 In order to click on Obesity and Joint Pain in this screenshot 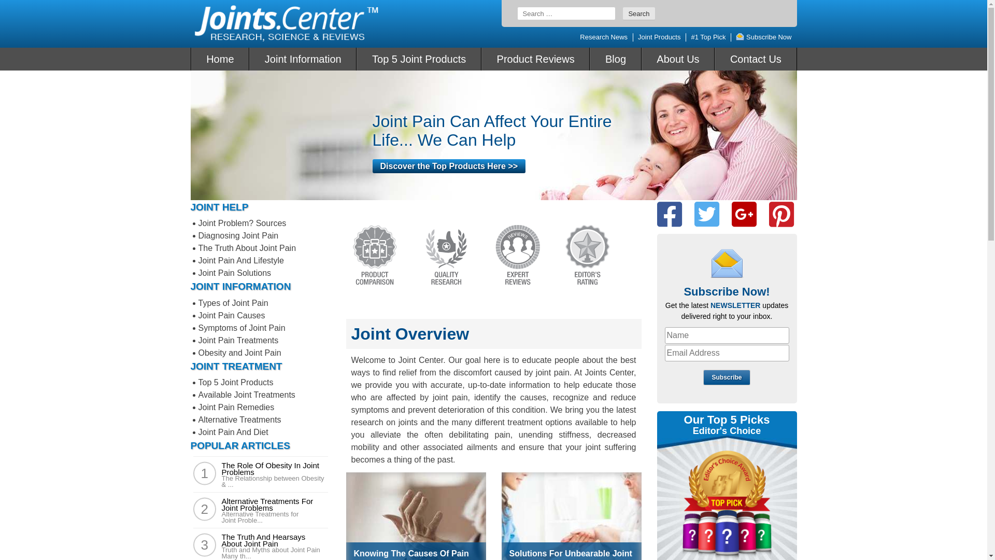, I will do `click(239, 353)`.